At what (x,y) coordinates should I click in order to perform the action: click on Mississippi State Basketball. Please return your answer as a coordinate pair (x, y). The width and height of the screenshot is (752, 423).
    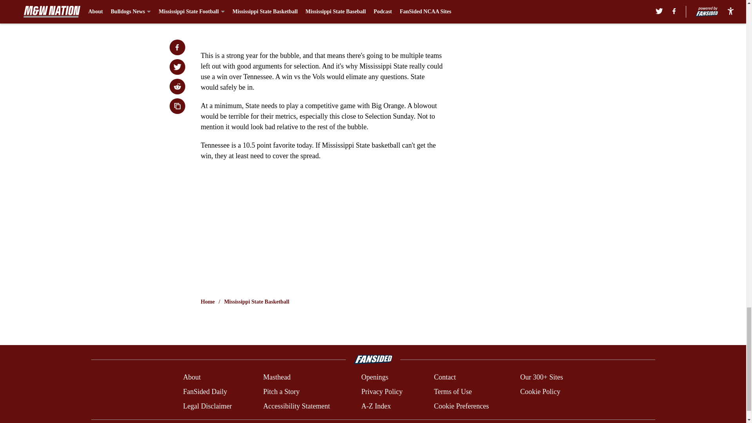
    Looking at the image, I should click on (256, 302).